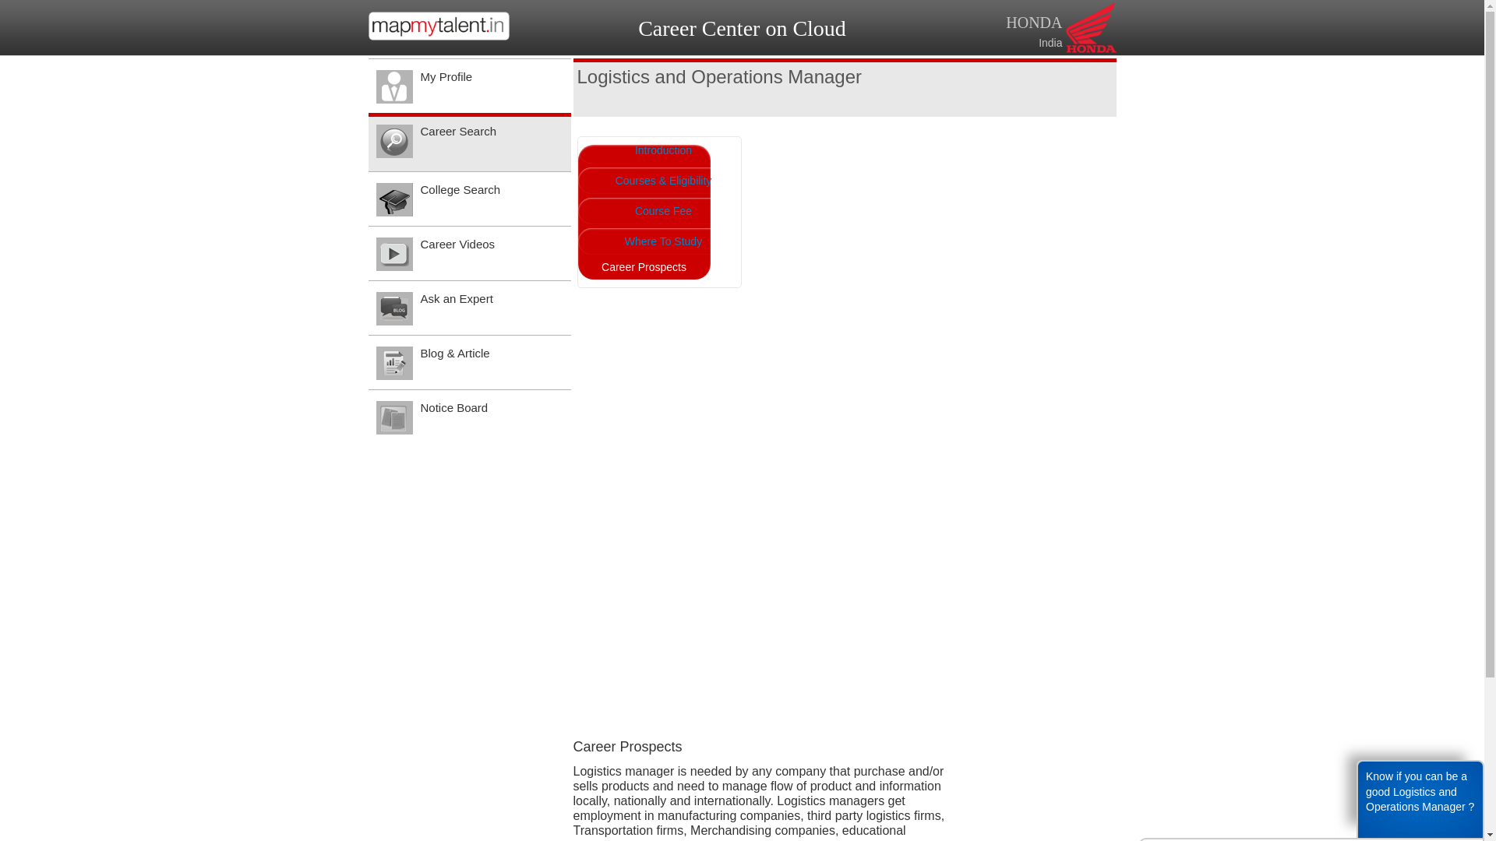 This screenshot has height=841, width=1496. What do you see at coordinates (469, 252) in the screenshot?
I see `Career Videos` at bounding box center [469, 252].